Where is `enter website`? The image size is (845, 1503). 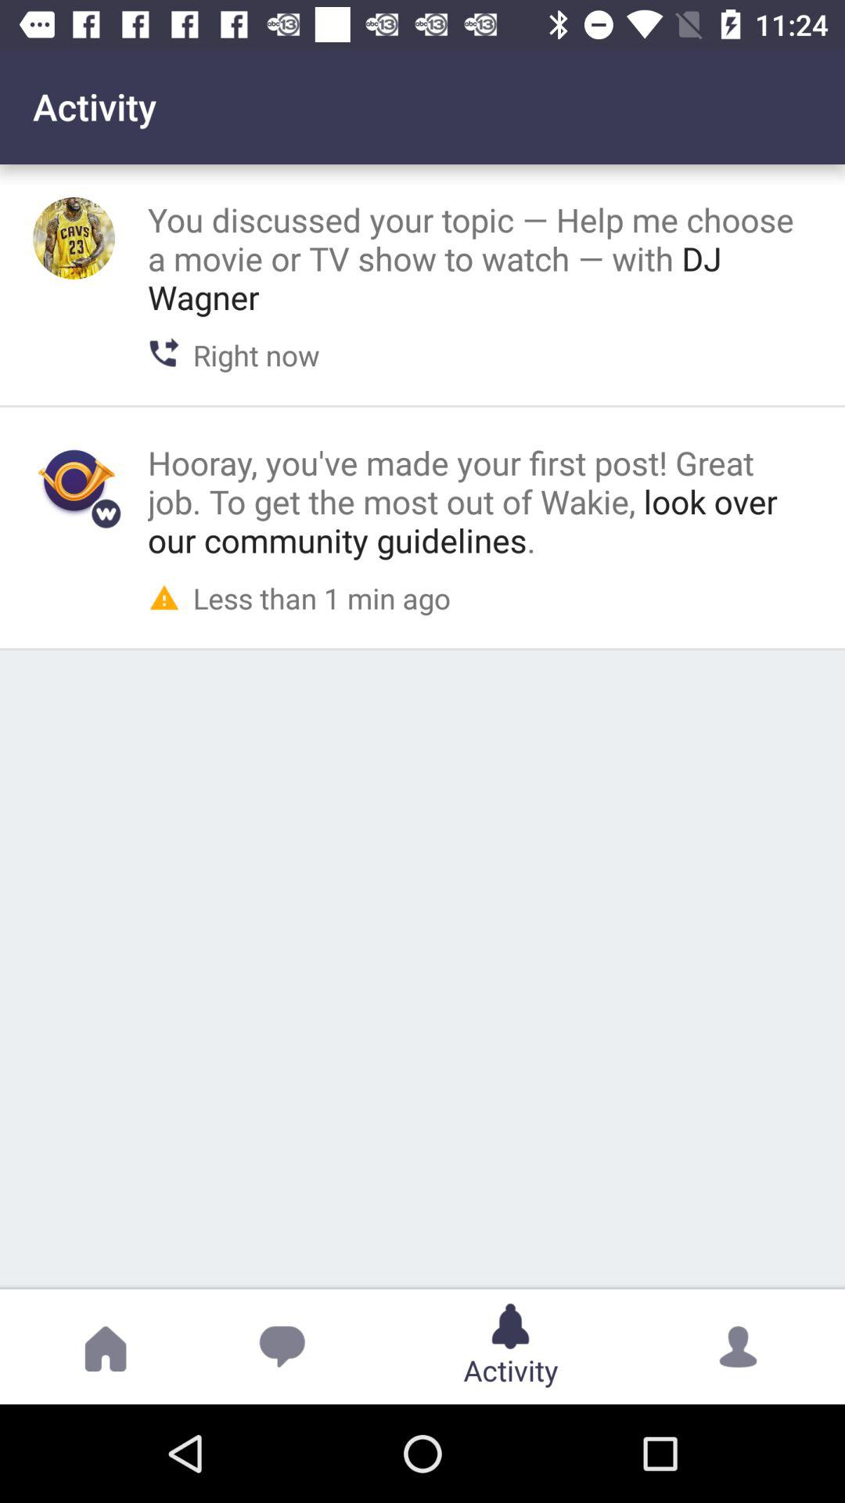 enter website is located at coordinates (74, 481).